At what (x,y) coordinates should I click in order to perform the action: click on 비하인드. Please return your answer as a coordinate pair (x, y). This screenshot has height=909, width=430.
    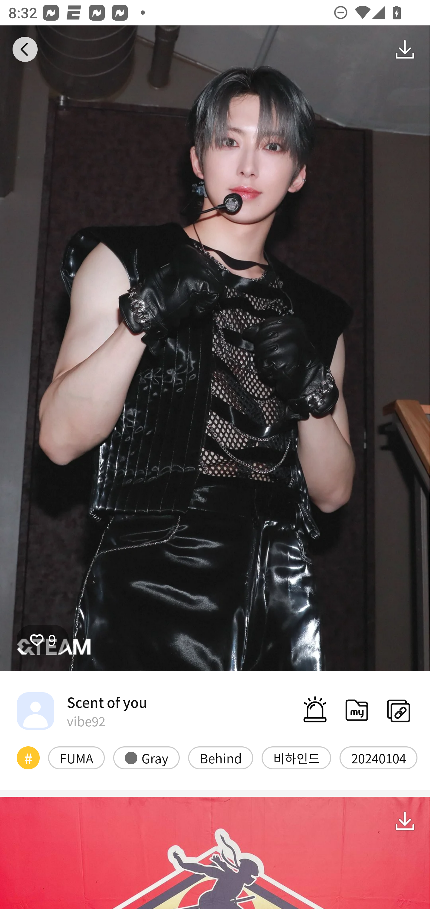
    Looking at the image, I should click on (296, 757).